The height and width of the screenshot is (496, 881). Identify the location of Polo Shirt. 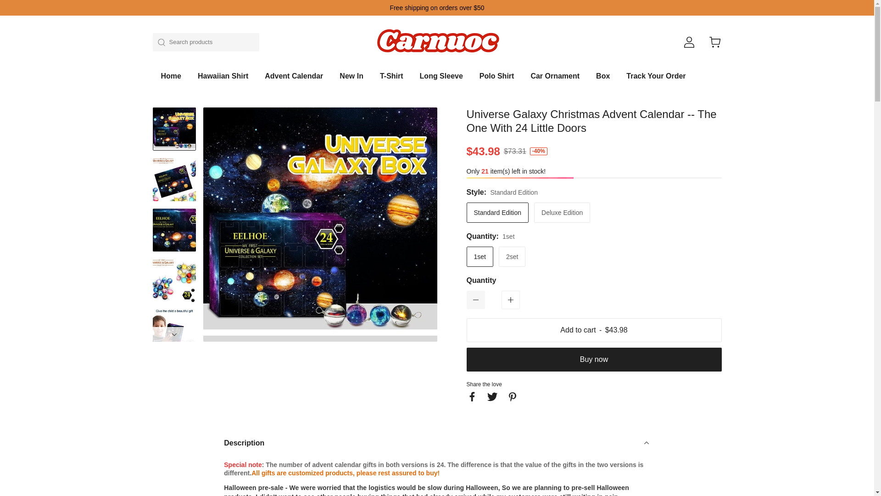
(496, 80).